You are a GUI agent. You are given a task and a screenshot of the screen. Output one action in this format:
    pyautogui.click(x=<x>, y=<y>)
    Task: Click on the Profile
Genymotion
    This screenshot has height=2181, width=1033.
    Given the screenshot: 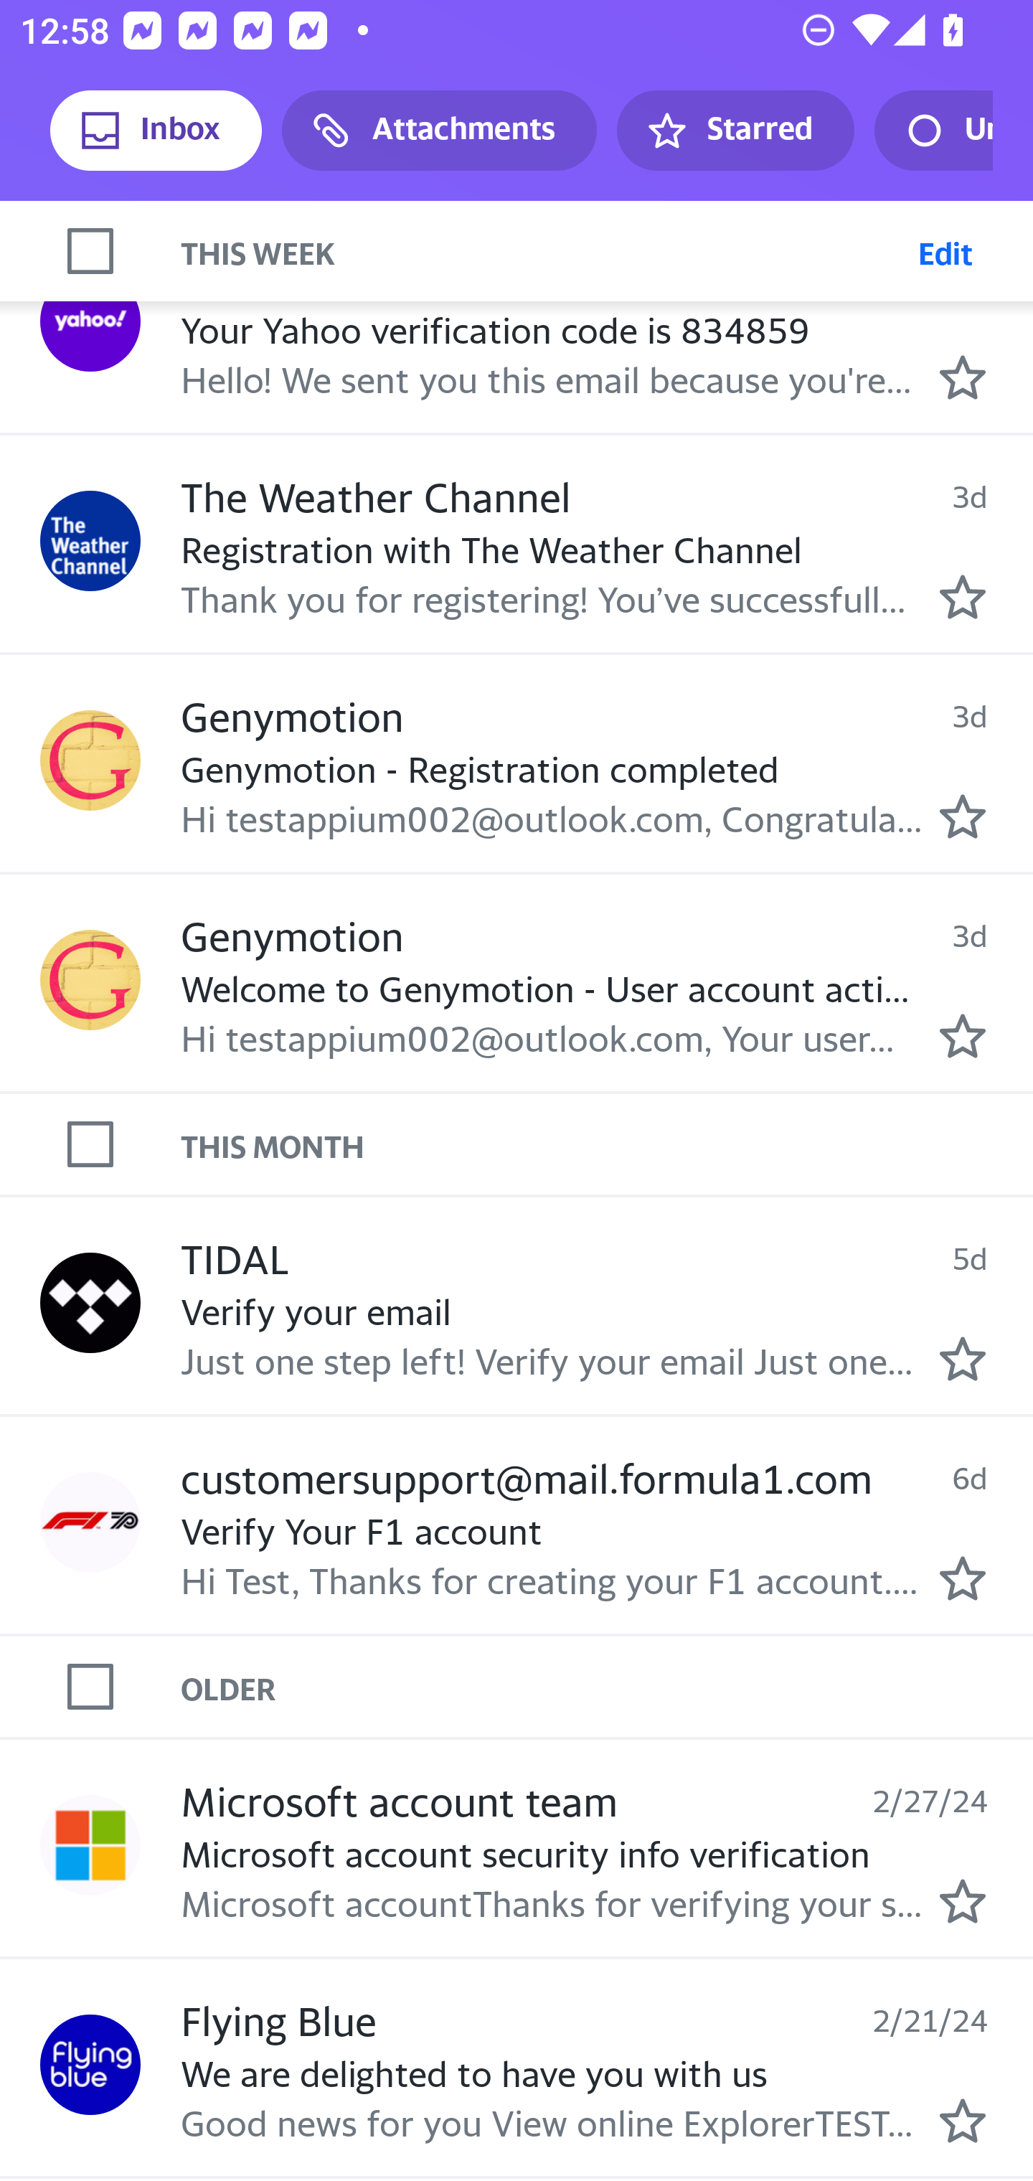 What is the action you would take?
    pyautogui.click(x=90, y=979)
    